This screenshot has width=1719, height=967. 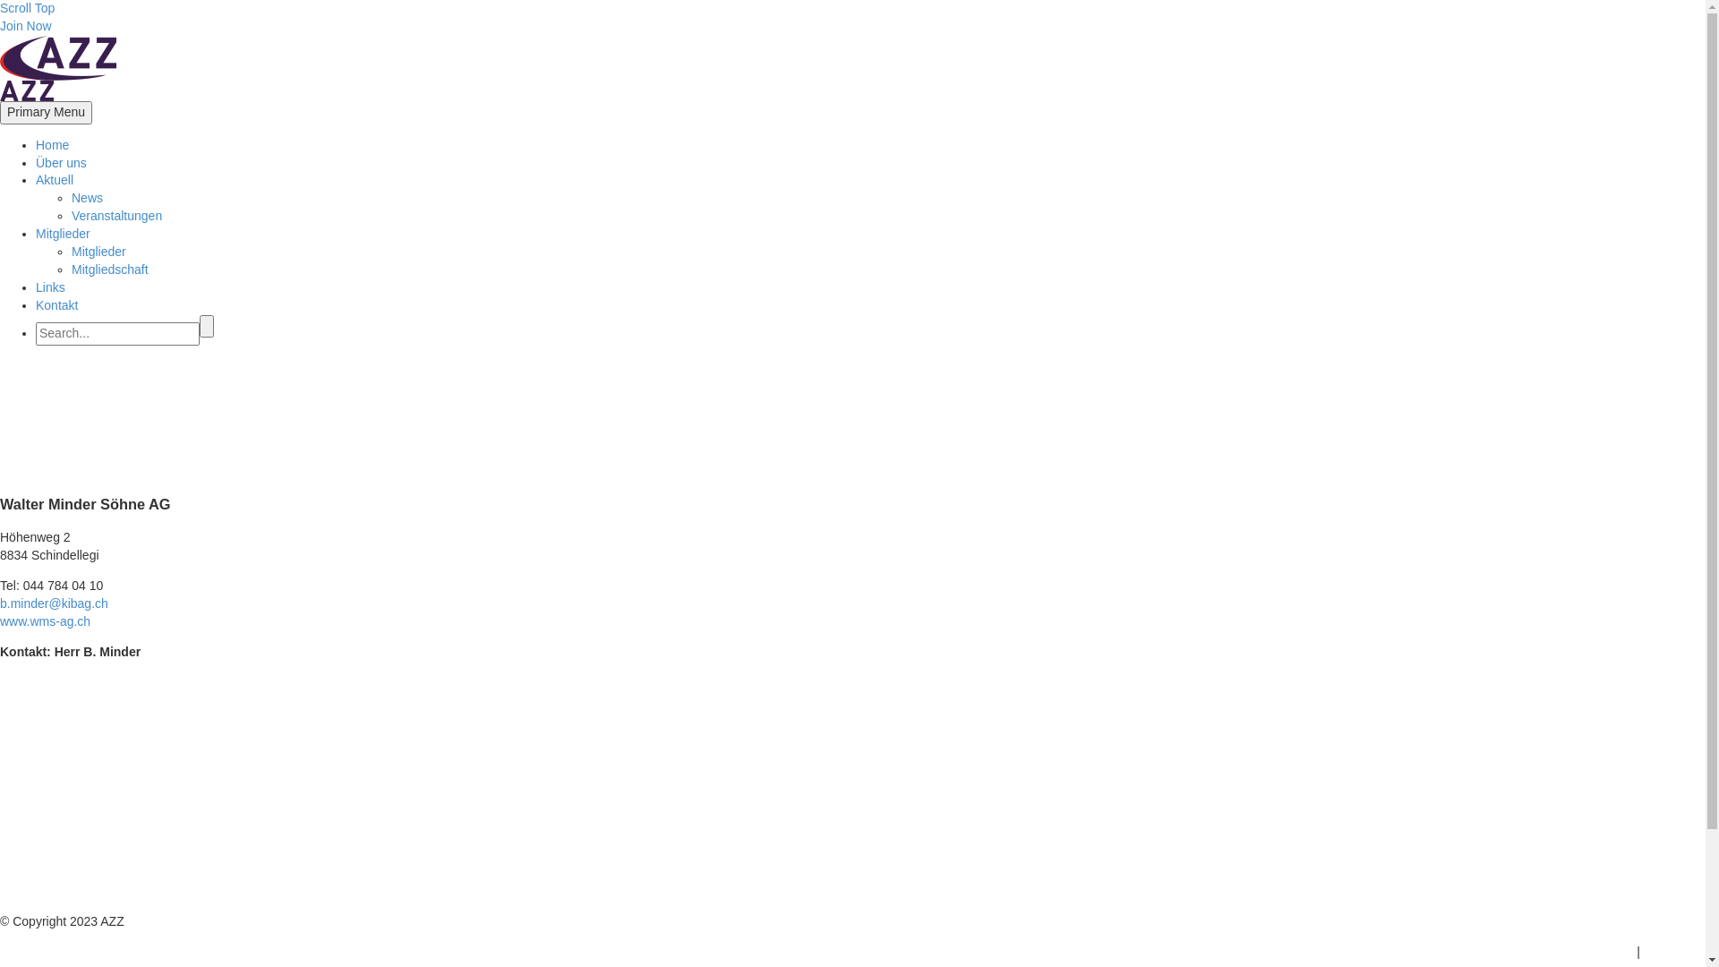 I want to click on Links, so click(x=50, y=287).